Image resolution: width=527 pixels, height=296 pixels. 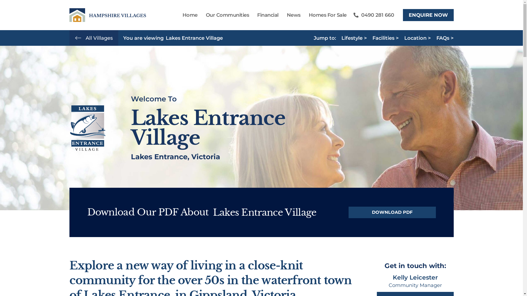 I want to click on Financial, so click(x=268, y=15).